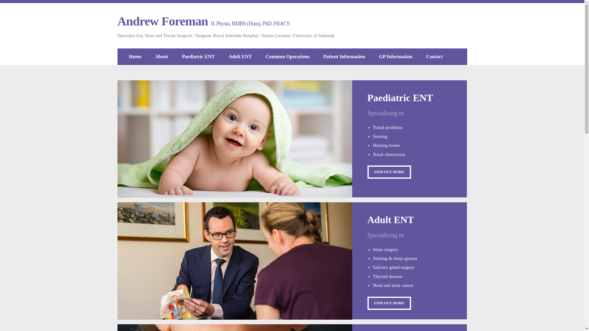  What do you see at coordinates (161, 57) in the screenshot?
I see `About` at bounding box center [161, 57].